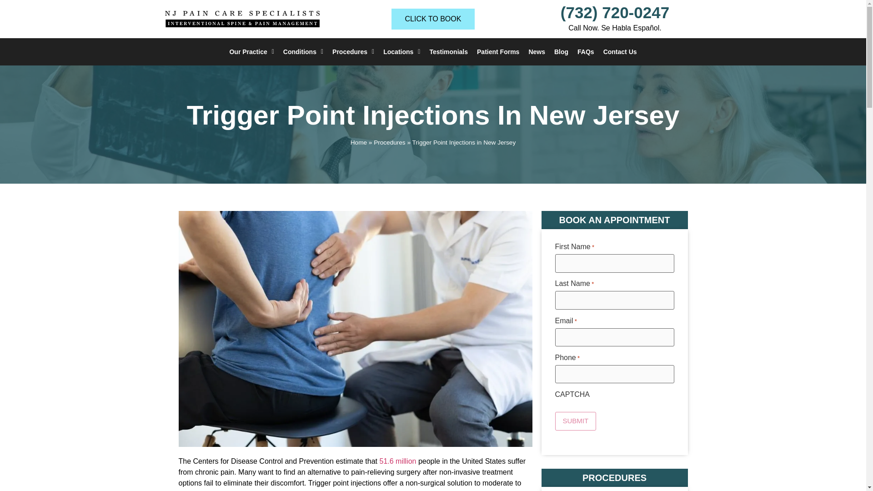 The height and width of the screenshot is (491, 873). I want to click on Patient Forms, so click(498, 52).